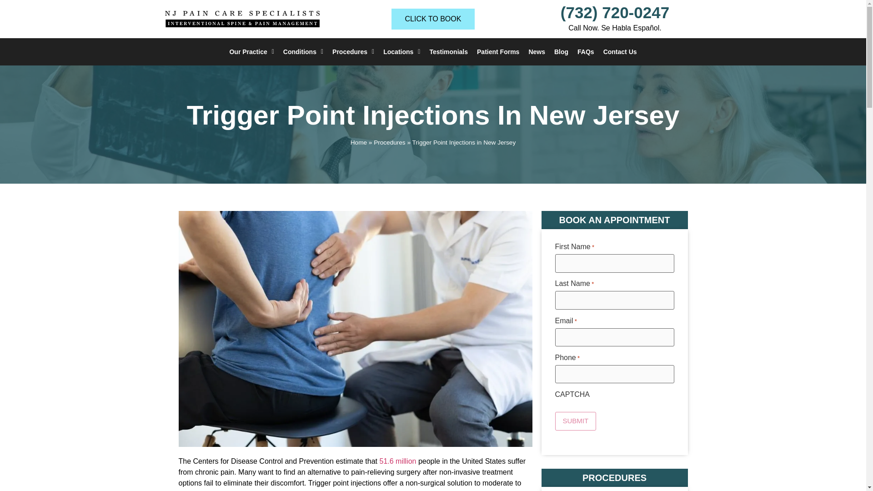 The height and width of the screenshot is (491, 873). I want to click on Patient Forms, so click(498, 52).